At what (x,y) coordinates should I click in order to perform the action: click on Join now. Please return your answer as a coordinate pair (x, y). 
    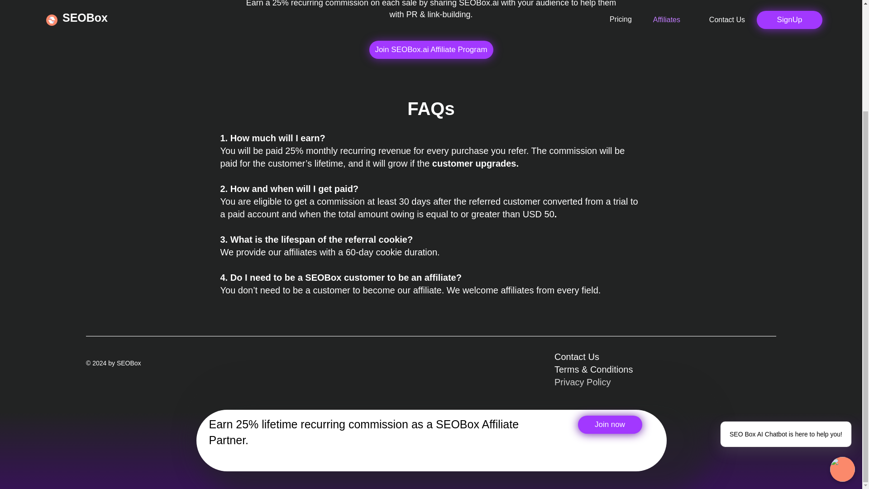
    Looking at the image, I should click on (610, 425).